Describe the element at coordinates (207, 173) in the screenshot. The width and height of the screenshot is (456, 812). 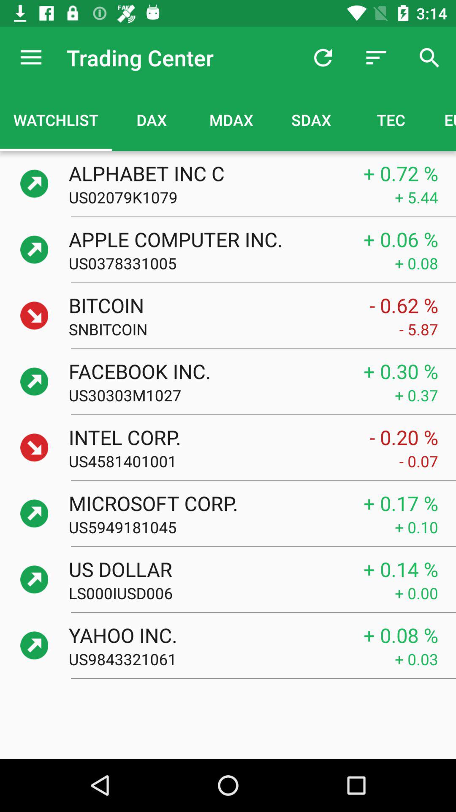
I see `tap the icon next to the + 0.72 %` at that location.